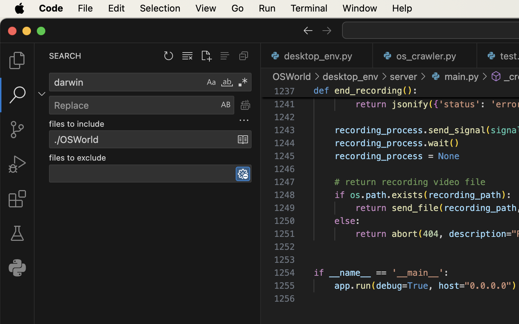 The height and width of the screenshot is (324, 519). I want to click on darwin, so click(127, 82).